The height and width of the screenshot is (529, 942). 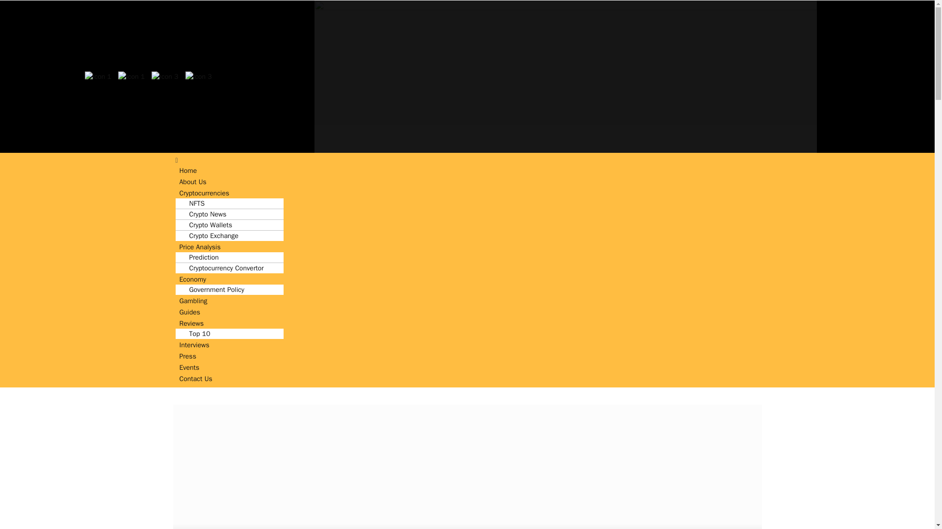 I want to click on Press, so click(x=187, y=356).